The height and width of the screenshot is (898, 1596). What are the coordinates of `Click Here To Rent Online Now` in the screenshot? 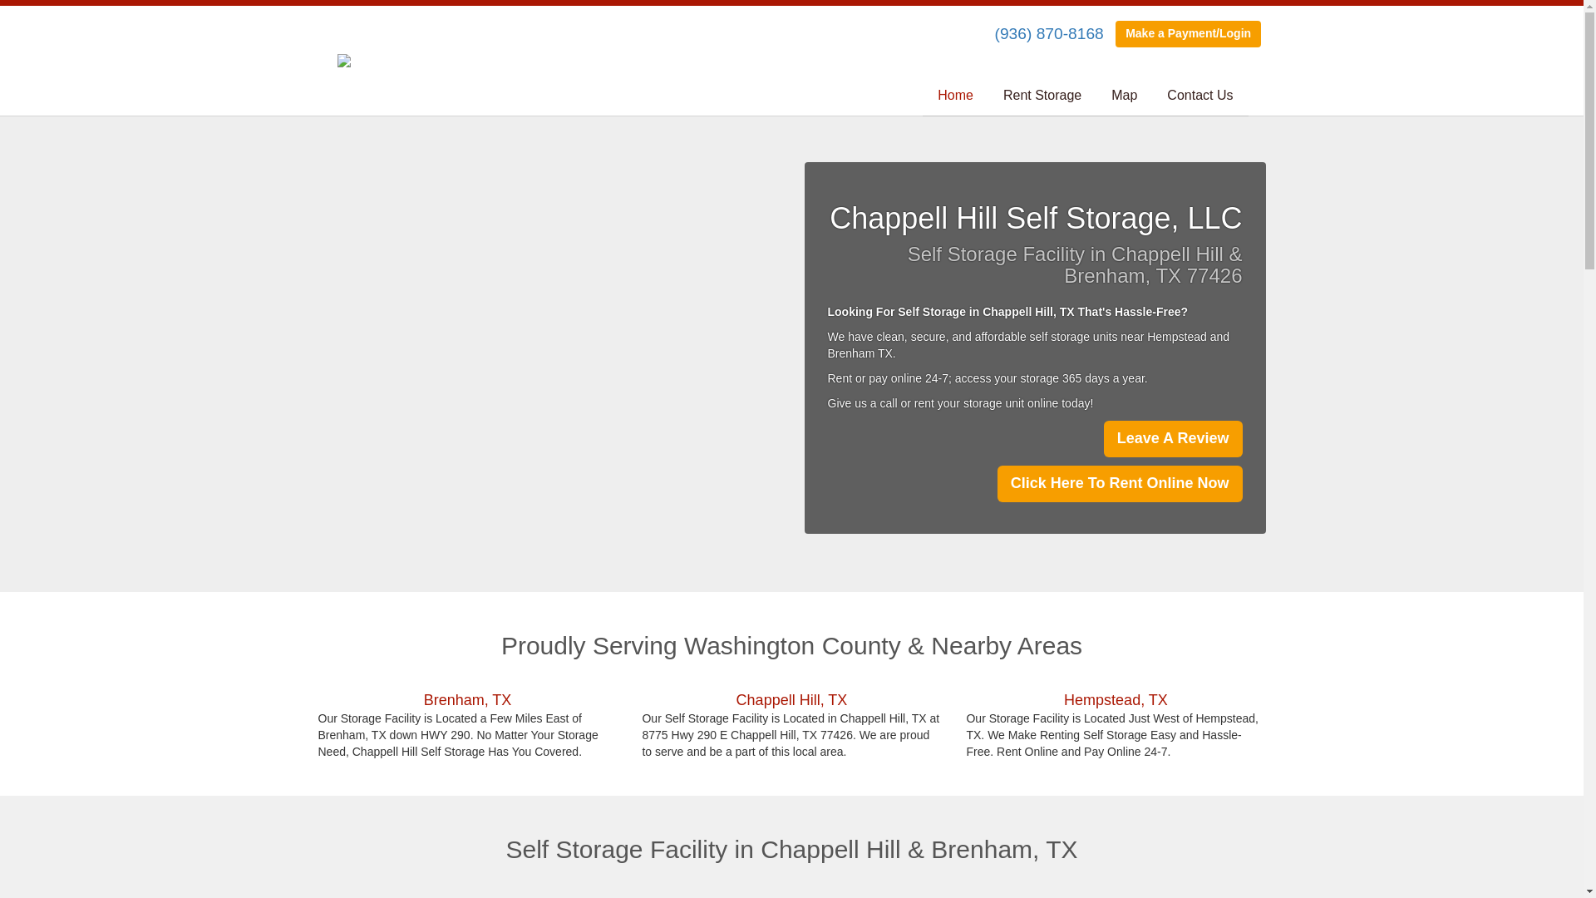 It's located at (1121, 484).